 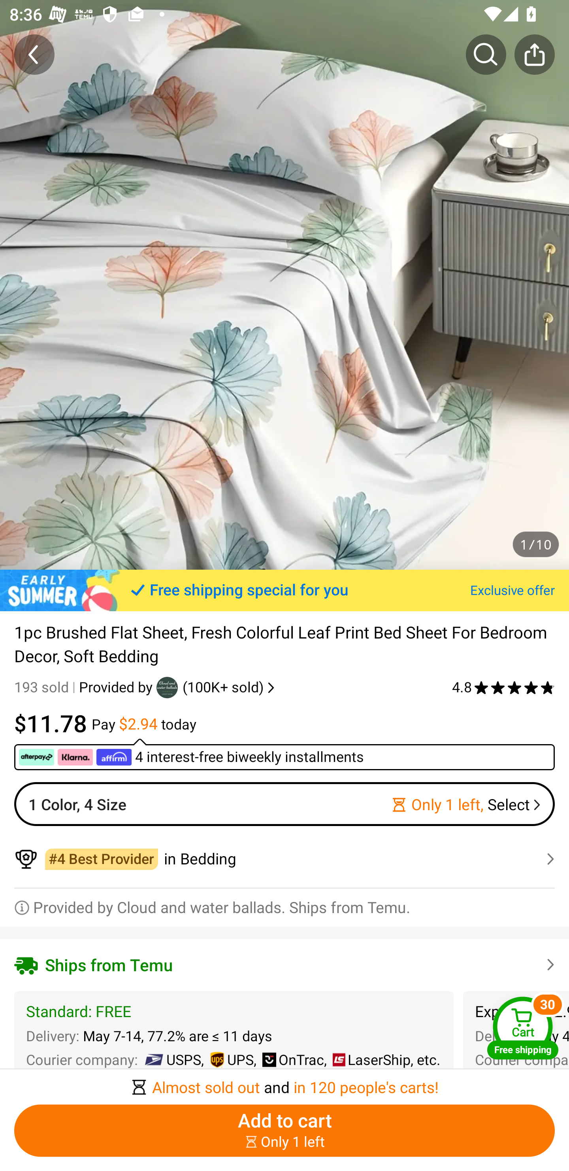 What do you see at coordinates (284, 858) in the screenshot?
I see `￼￼in Bedding` at bounding box center [284, 858].